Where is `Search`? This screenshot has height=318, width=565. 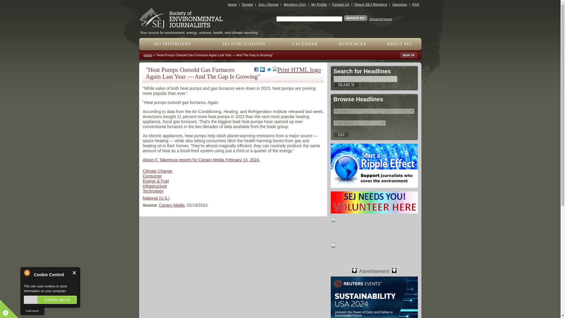
Search is located at coordinates (346, 85).